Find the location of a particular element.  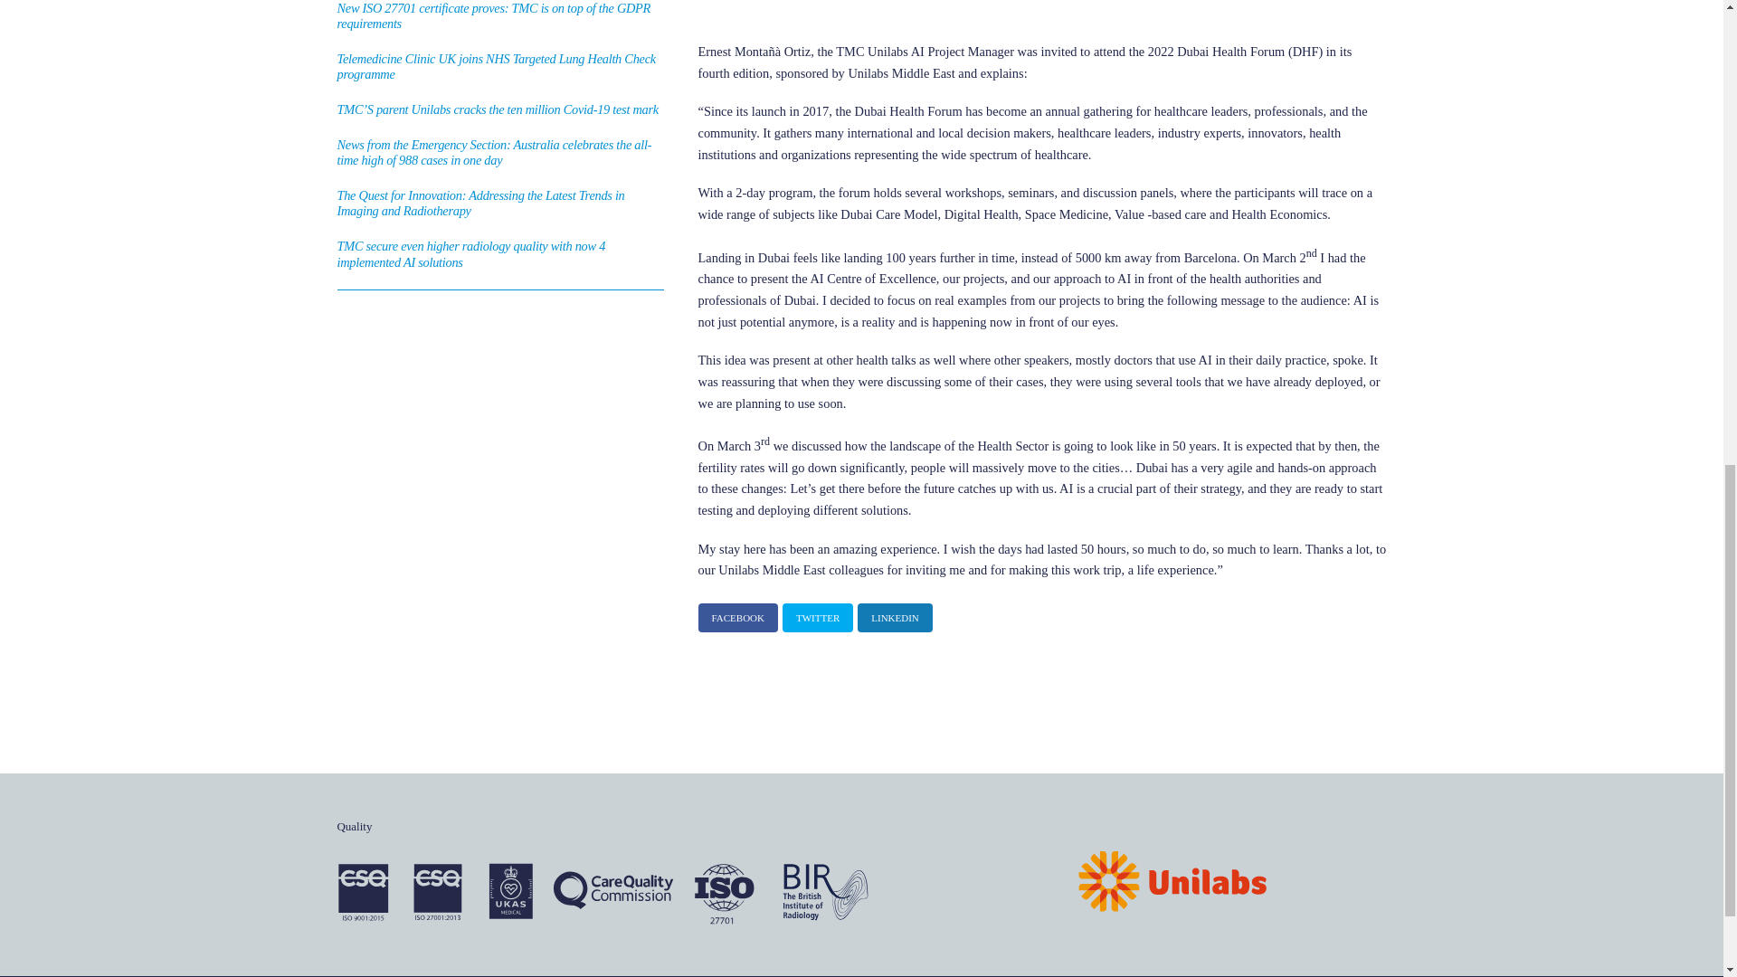

Share on Twitter is located at coordinates (818, 617).